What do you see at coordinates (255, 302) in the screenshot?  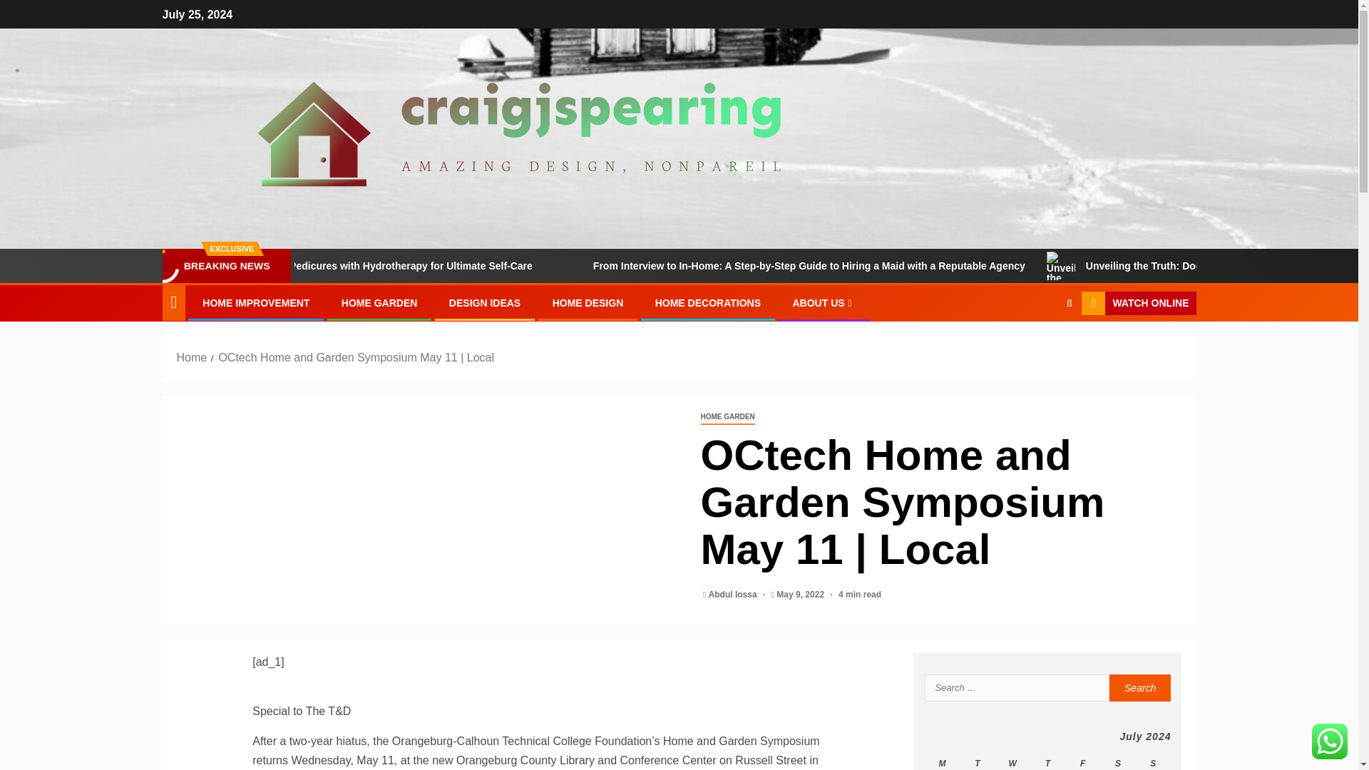 I see `HOME IMPROVEMENT` at bounding box center [255, 302].